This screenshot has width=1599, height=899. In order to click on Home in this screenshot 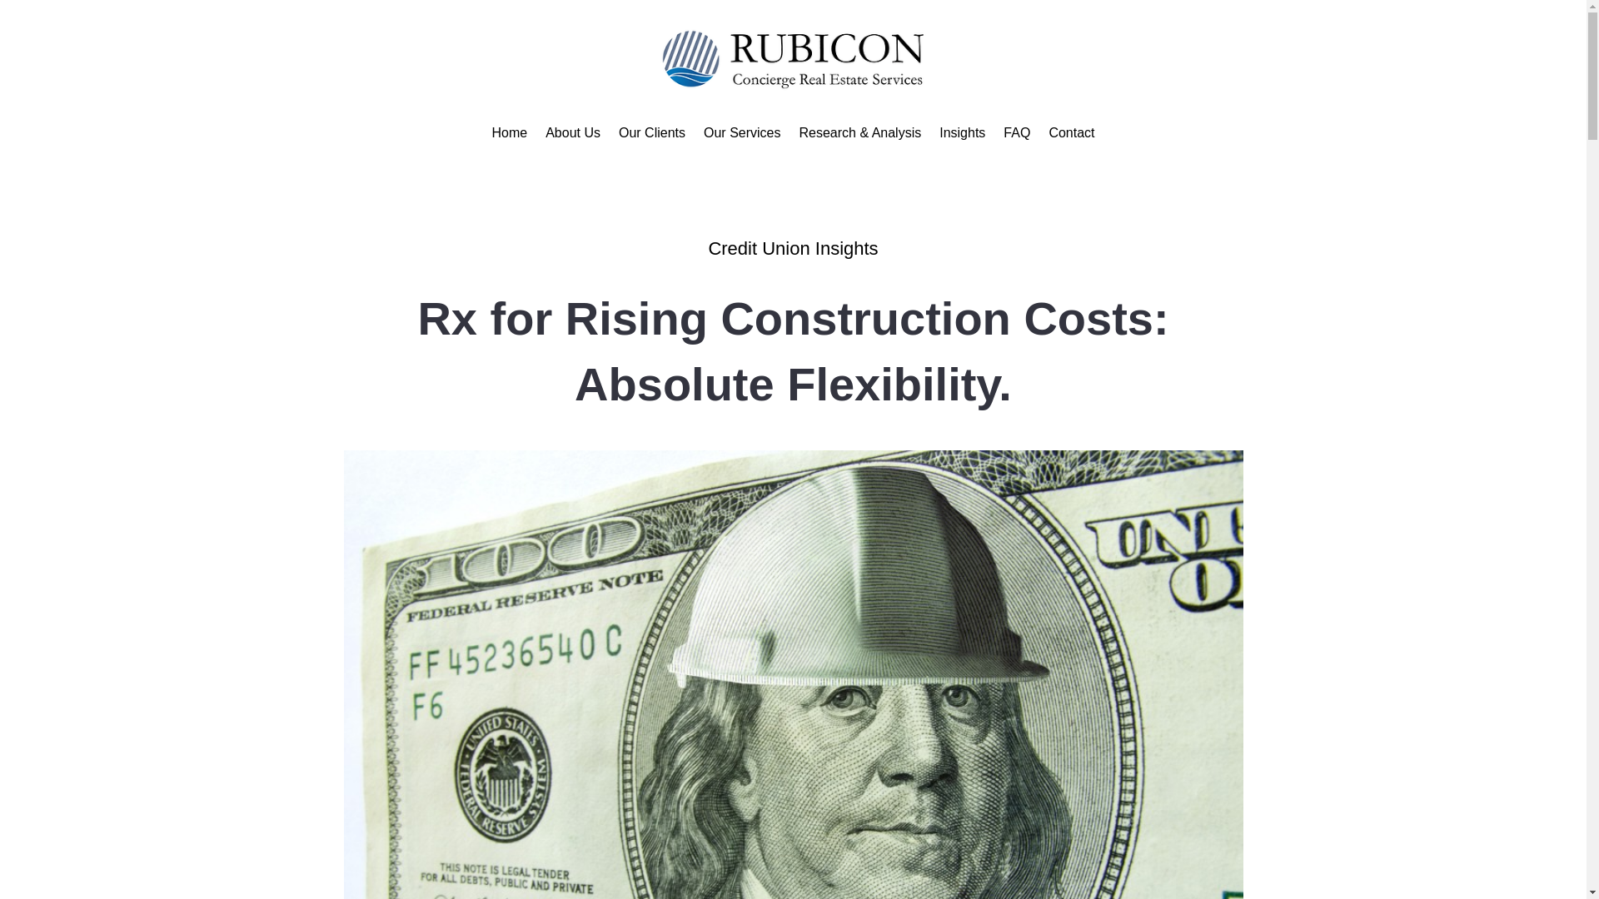, I will do `click(509, 137)`.